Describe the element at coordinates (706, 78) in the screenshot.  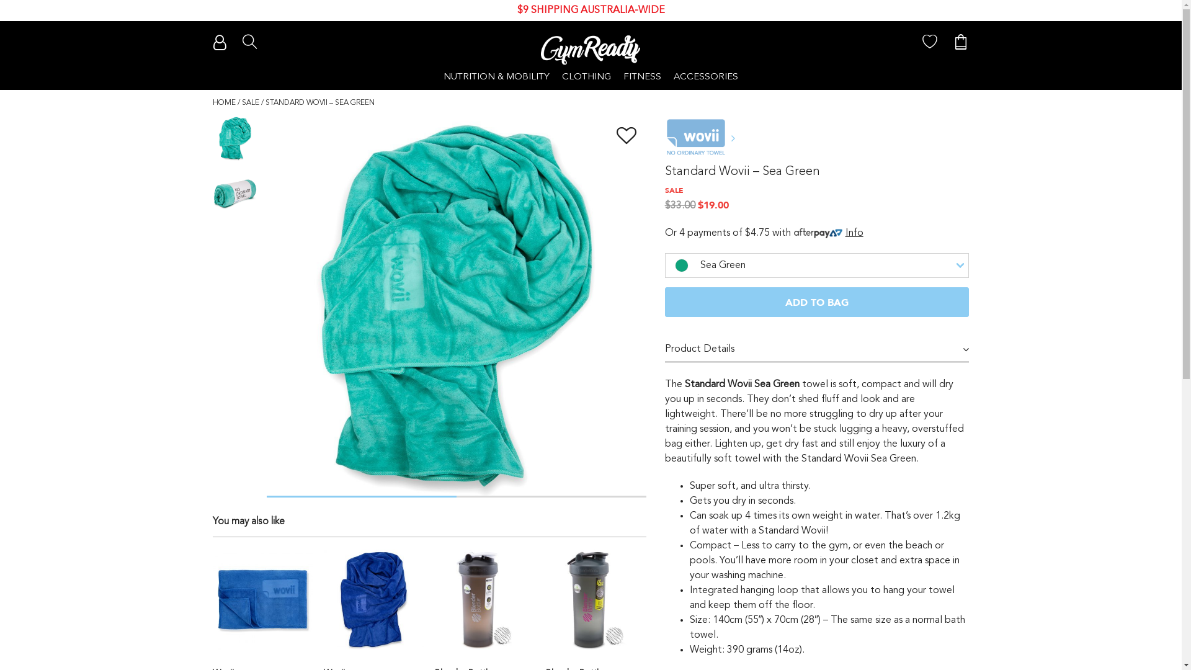
I see `ACCESSORIES` at that location.